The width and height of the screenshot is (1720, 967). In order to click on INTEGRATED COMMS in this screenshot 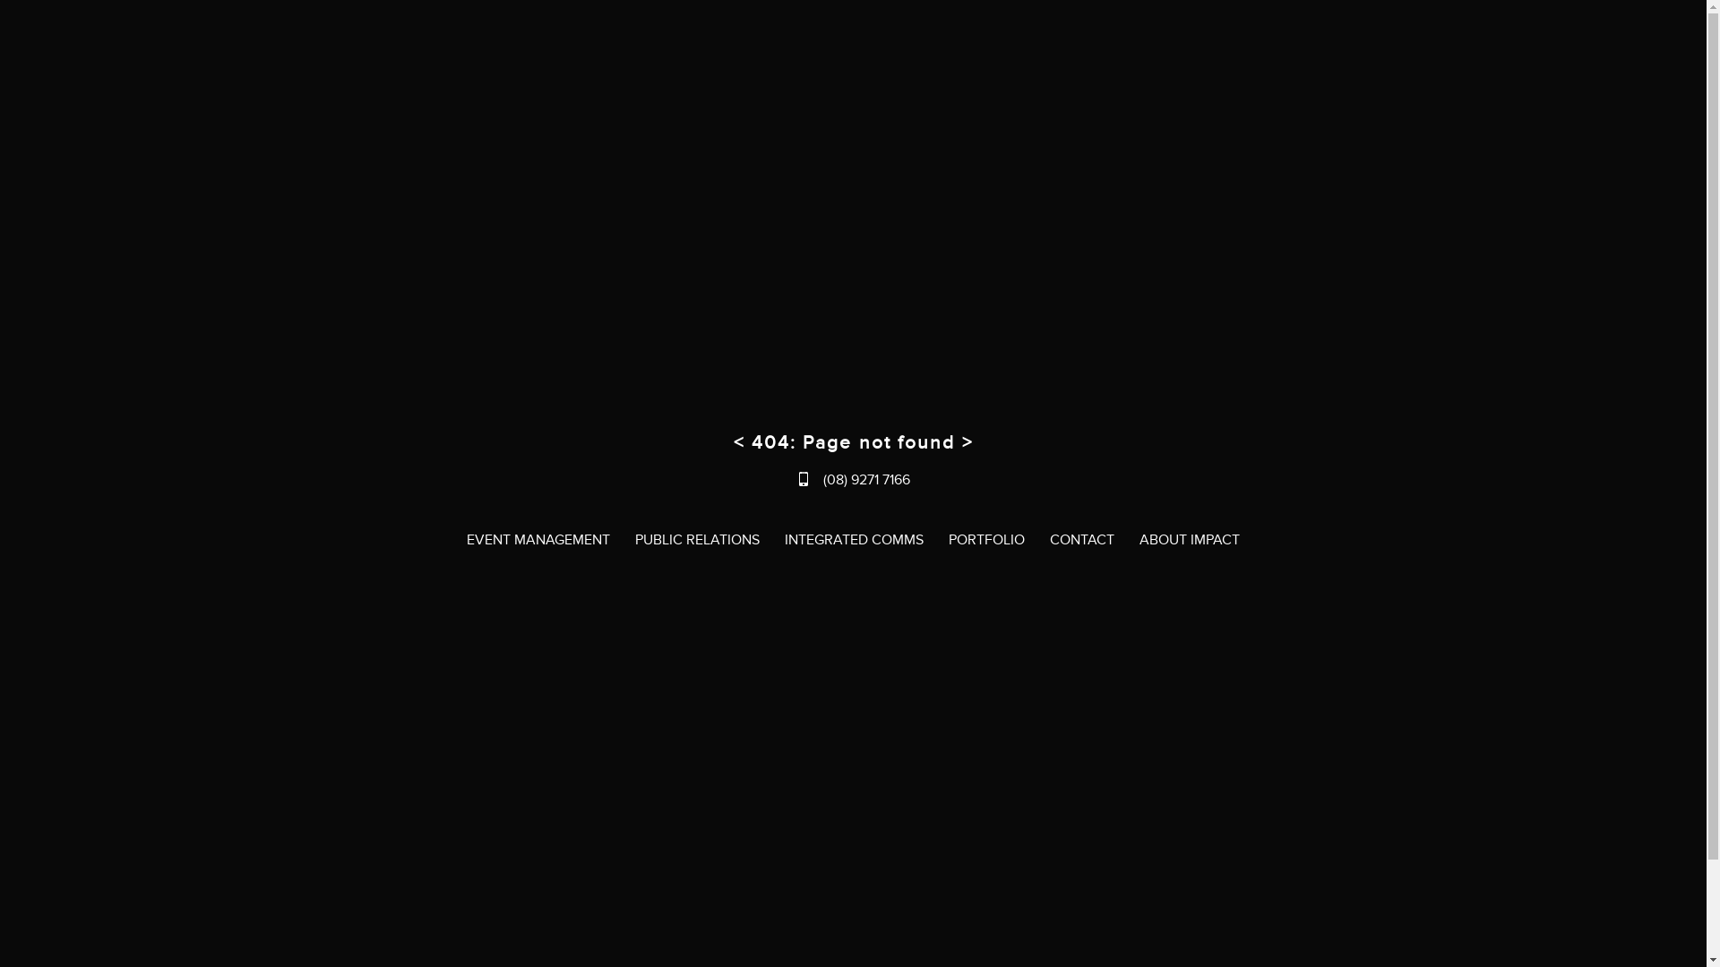, I will do `click(855, 541)`.